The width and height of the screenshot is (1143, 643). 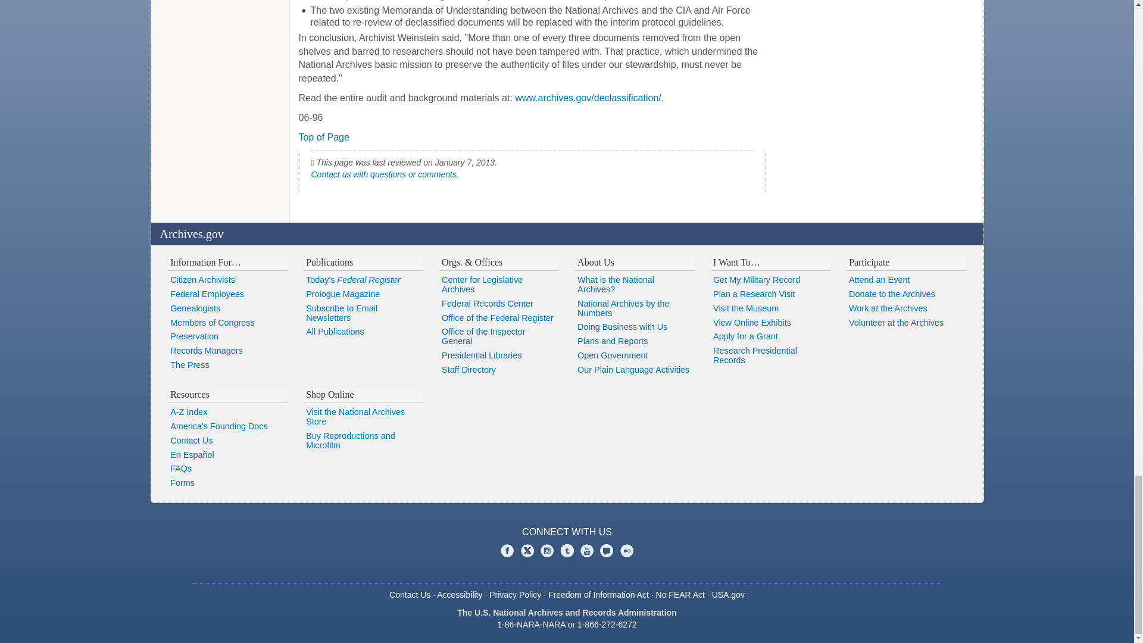 What do you see at coordinates (227, 308) in the screenshot?
I see `Genealogists` at bounding box center [227, 308].